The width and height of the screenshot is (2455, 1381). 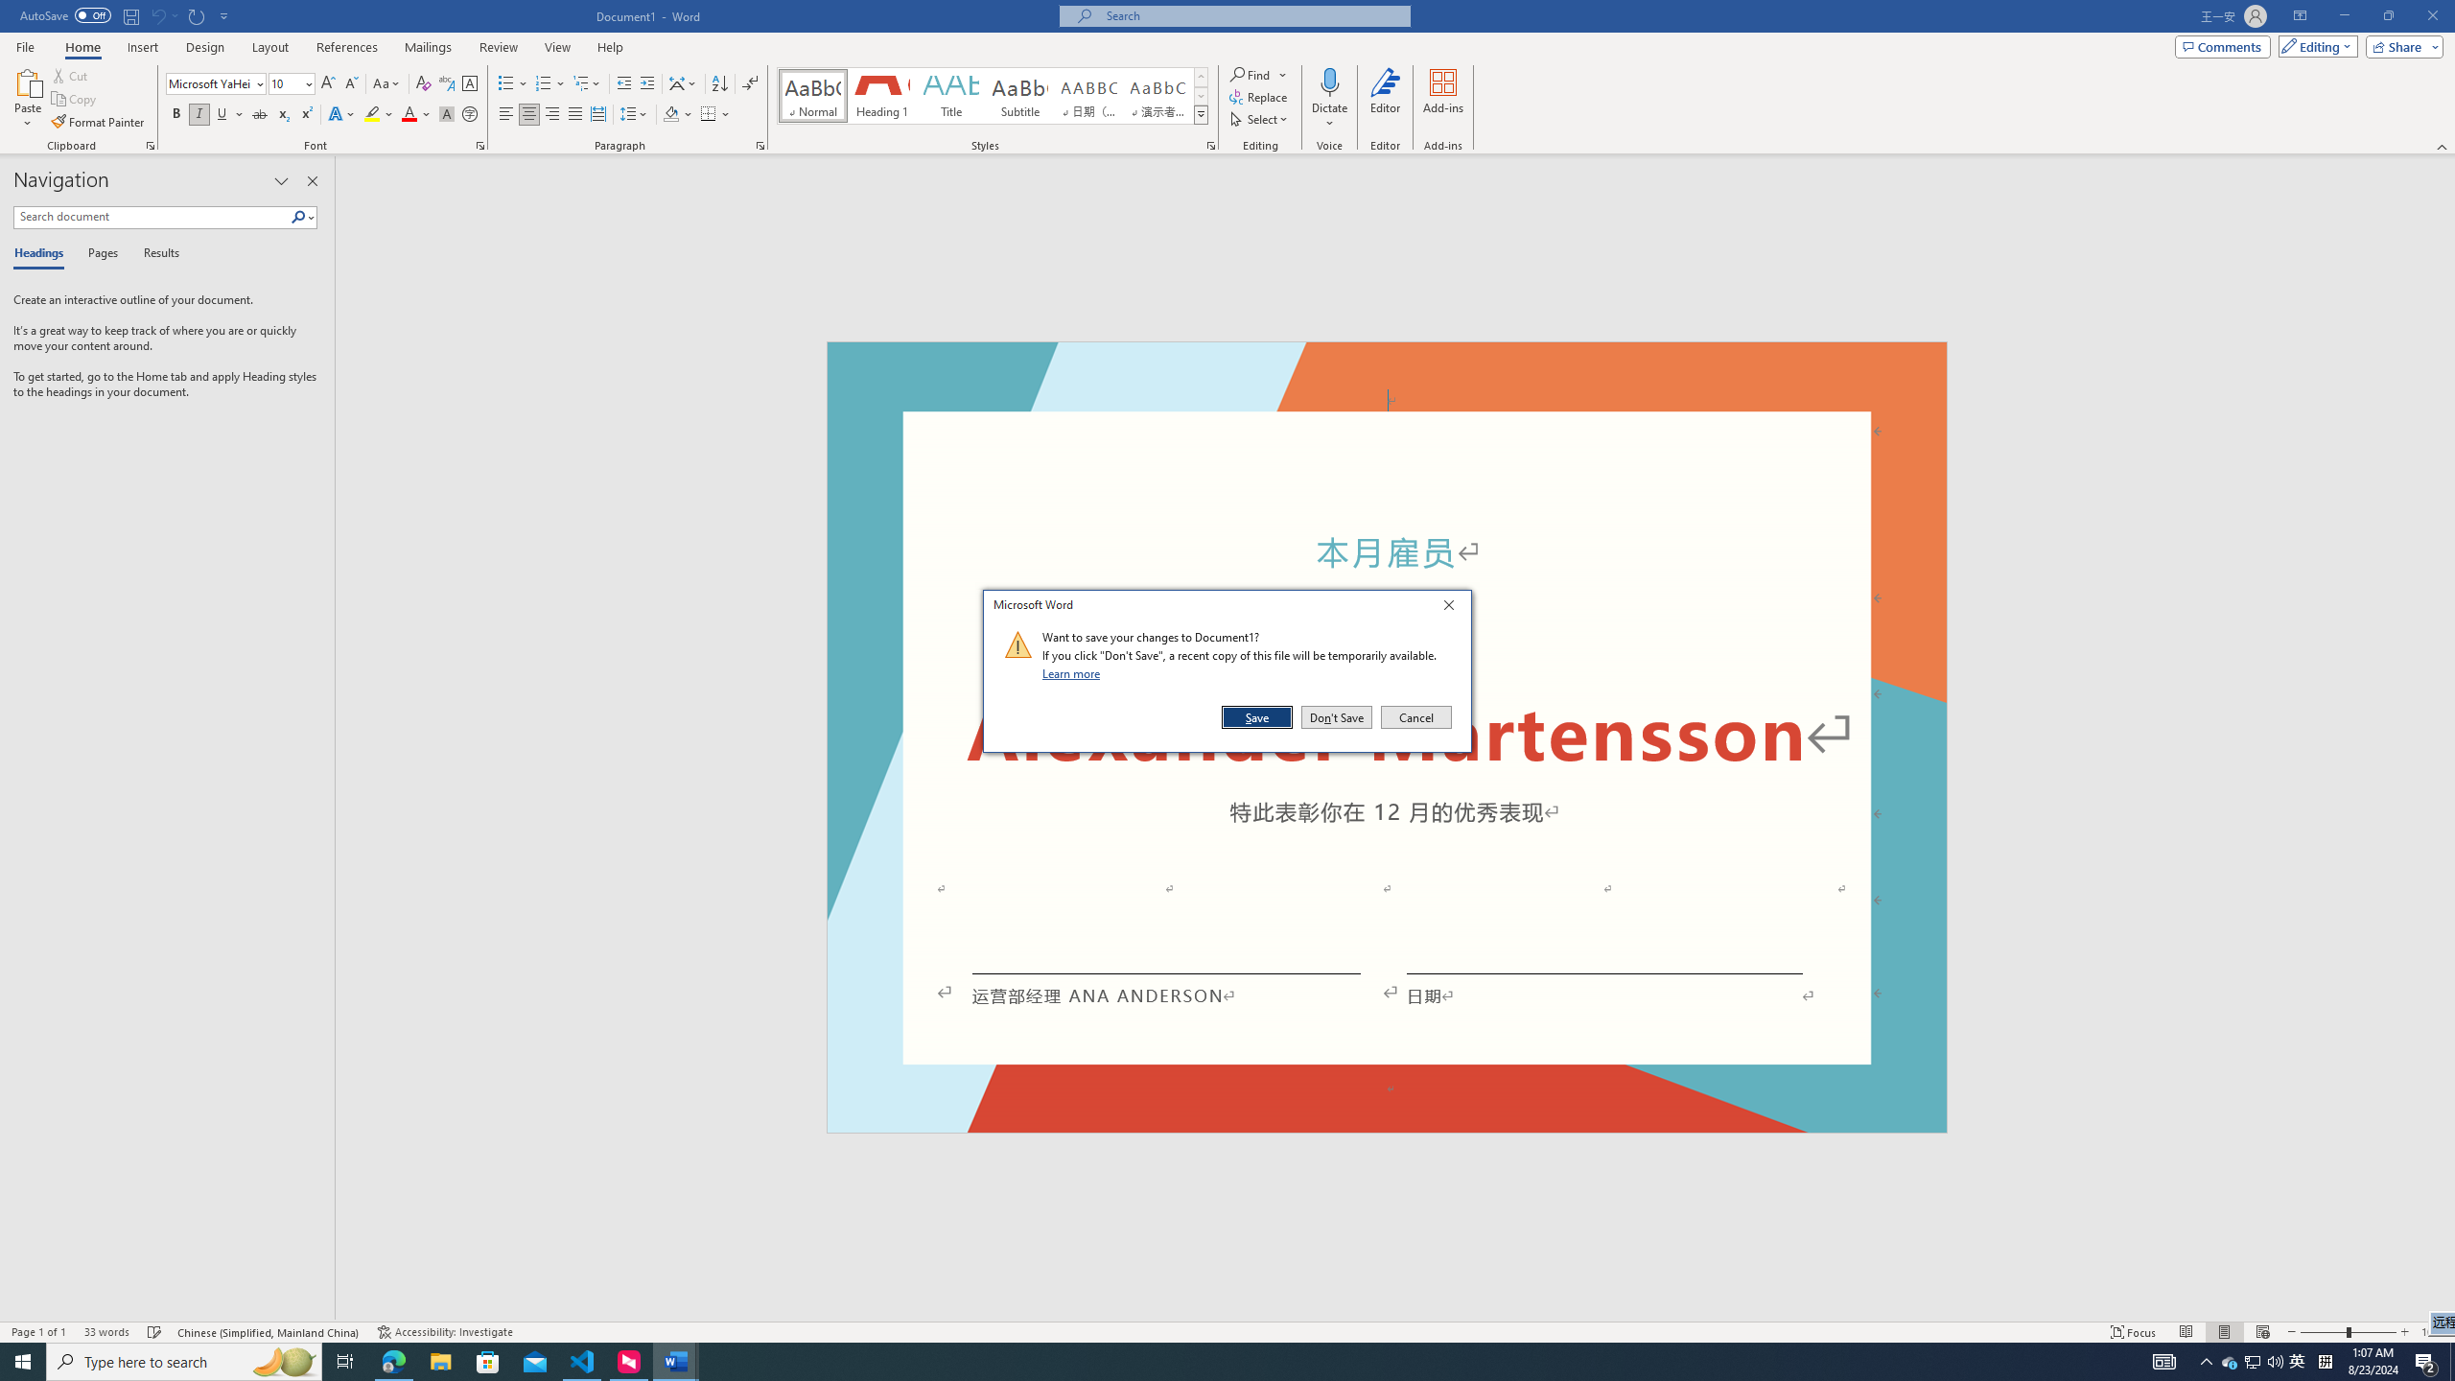 What do you see at coordinates (2207, 1362) in the screenshot?
I see `Notification Chevron` at bounding box center [2207, 1362].